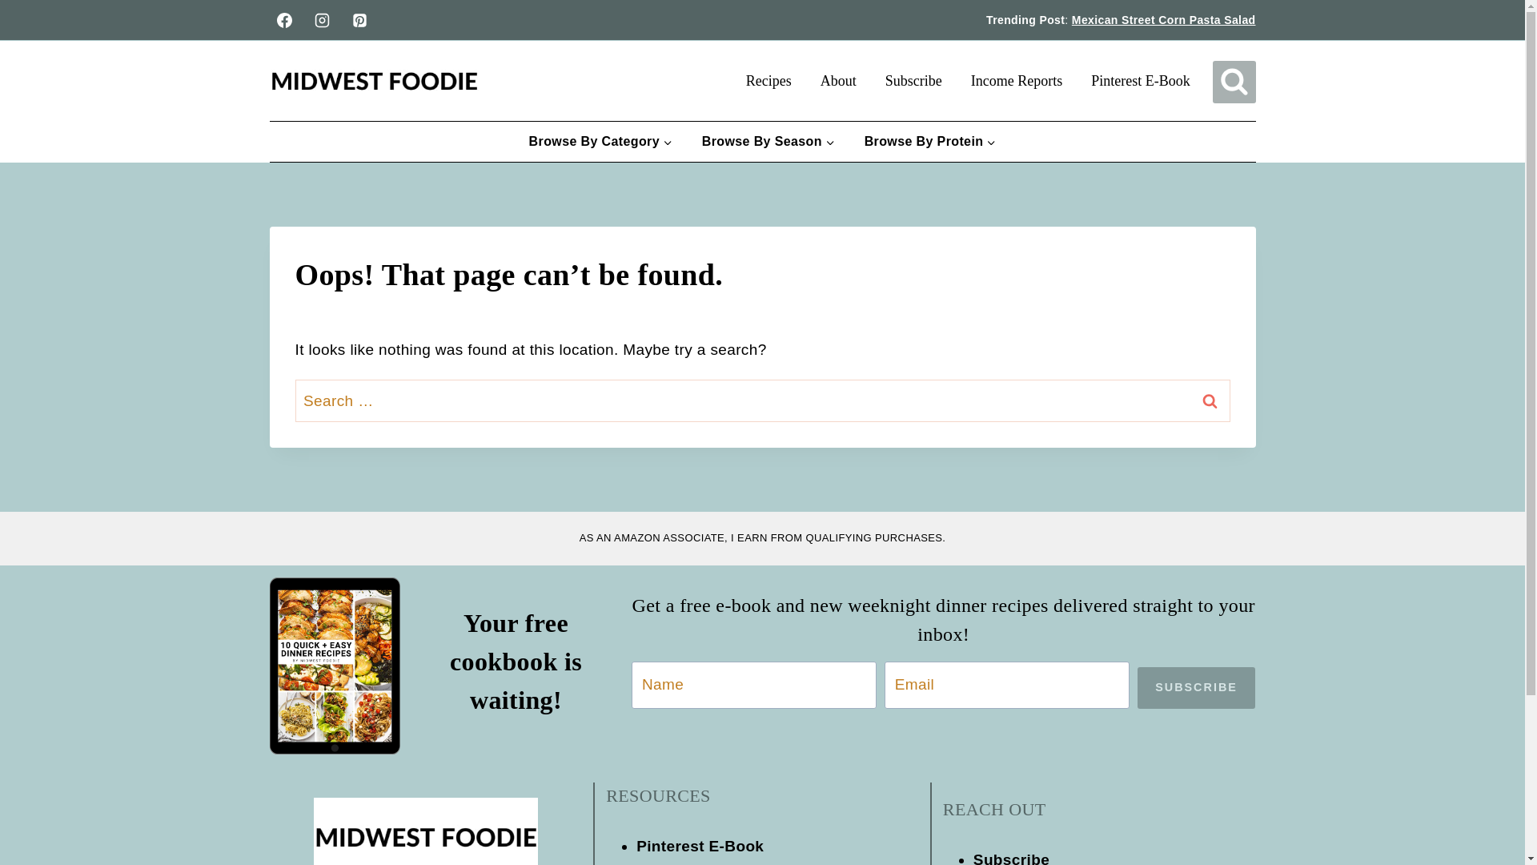  What do you see at coordinates (1163, 20) in the screenshot?
I see `Mexican Street Corn Pasta Salad` at bounding box center [1163, 20].